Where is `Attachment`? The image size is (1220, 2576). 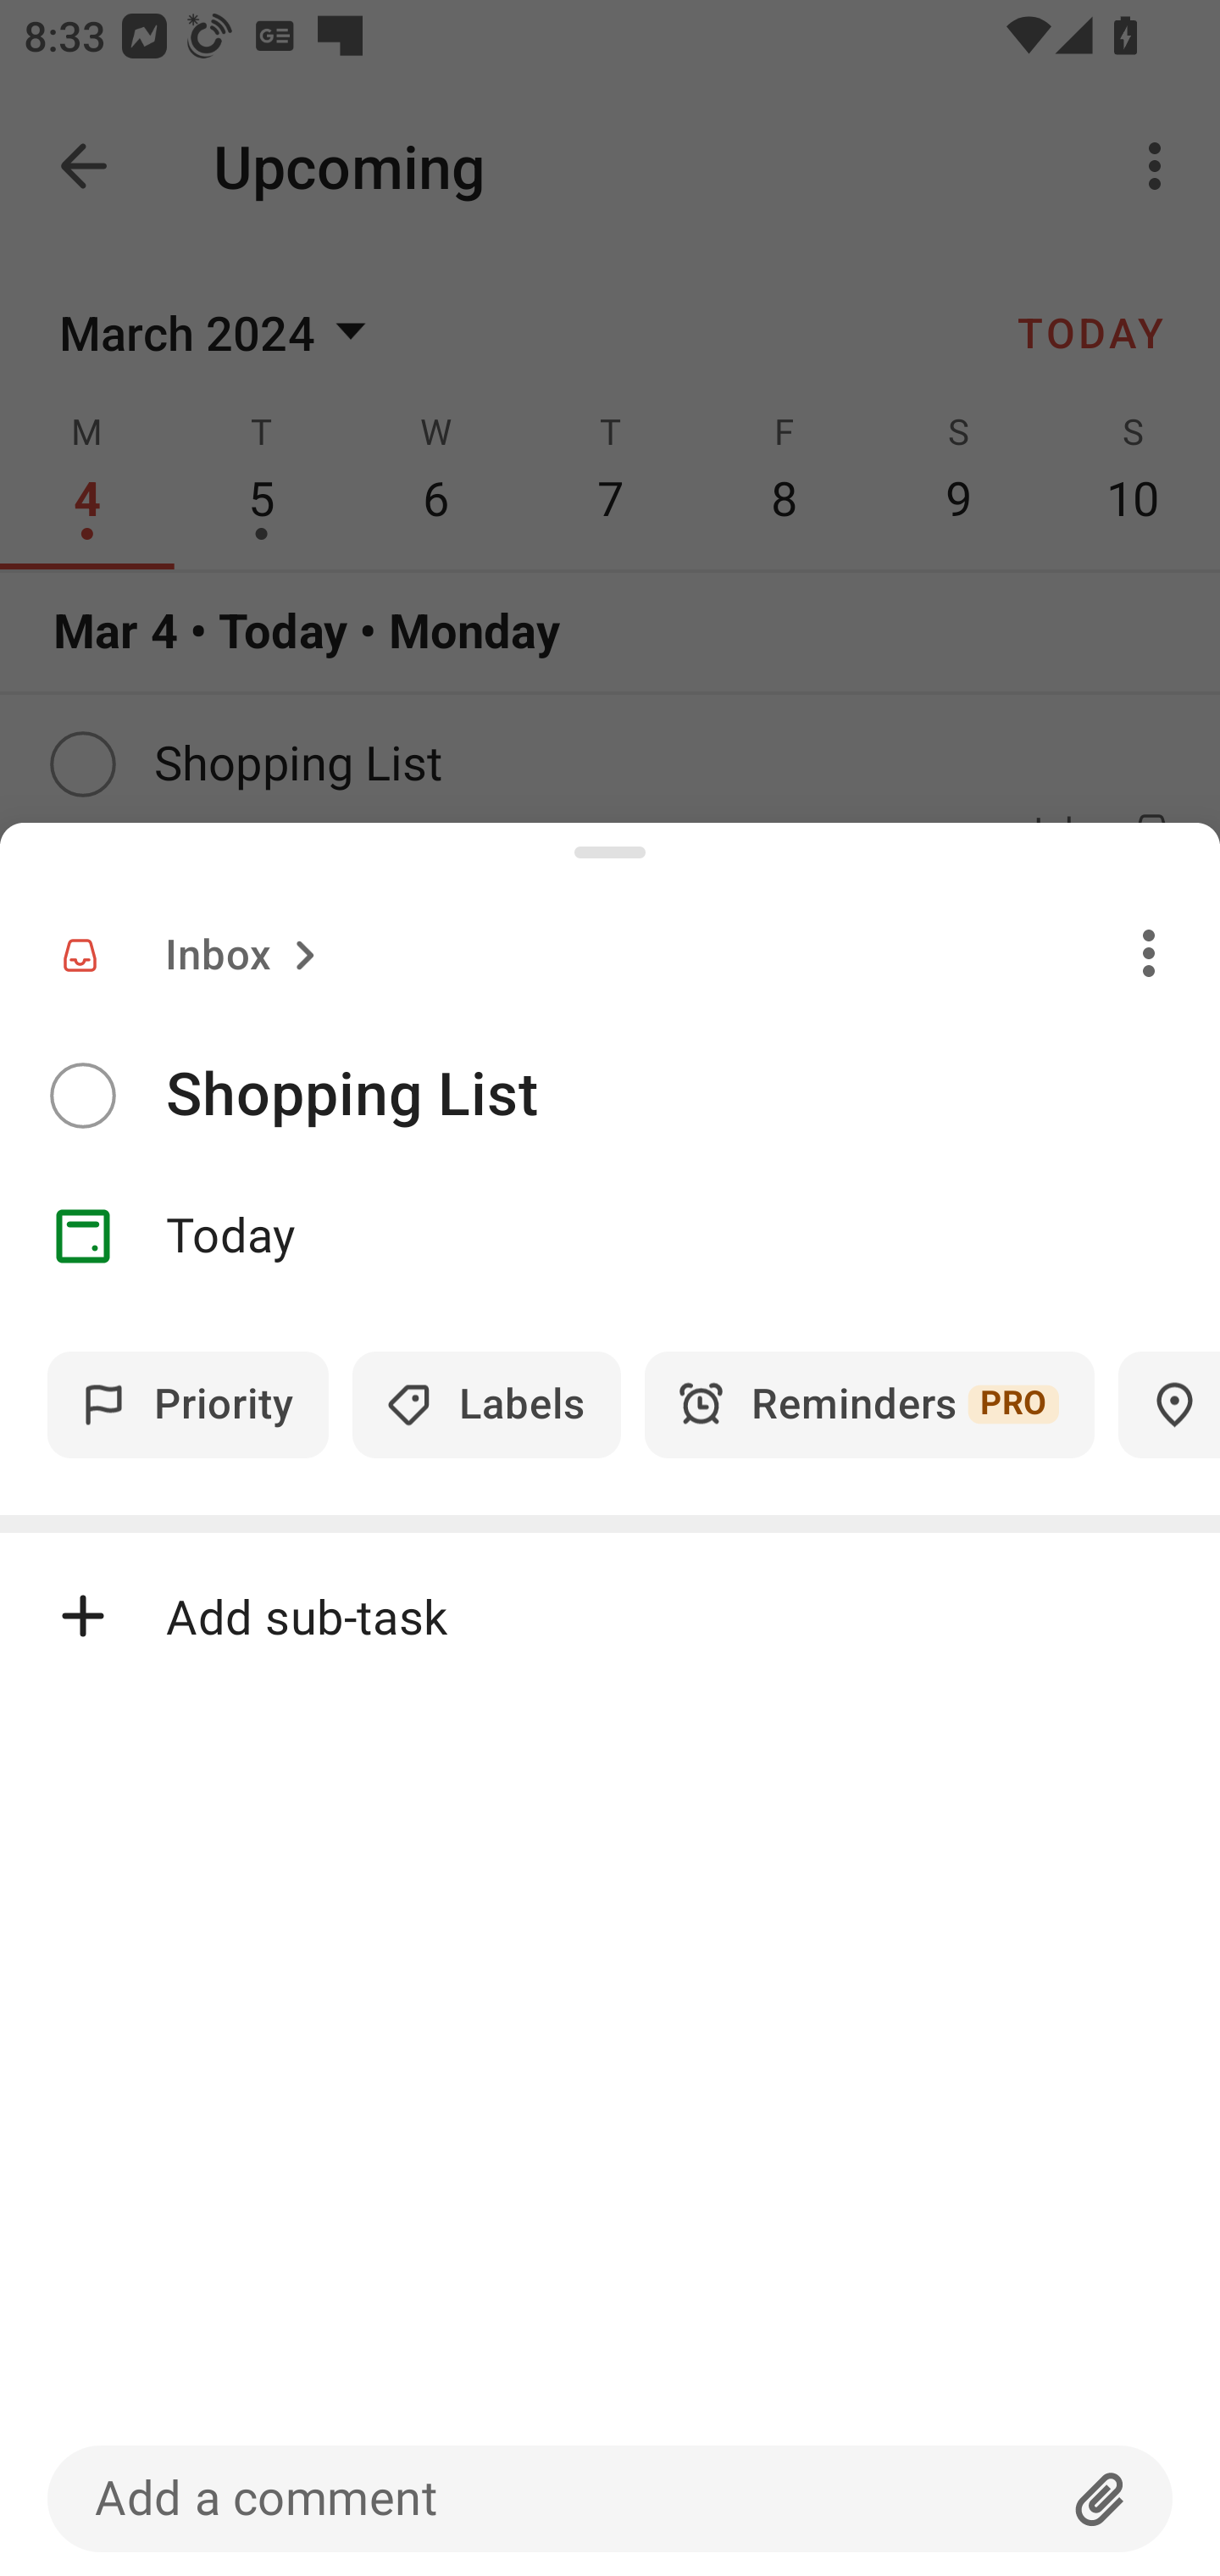
Attachment is located at coordinates (1101, 2498).